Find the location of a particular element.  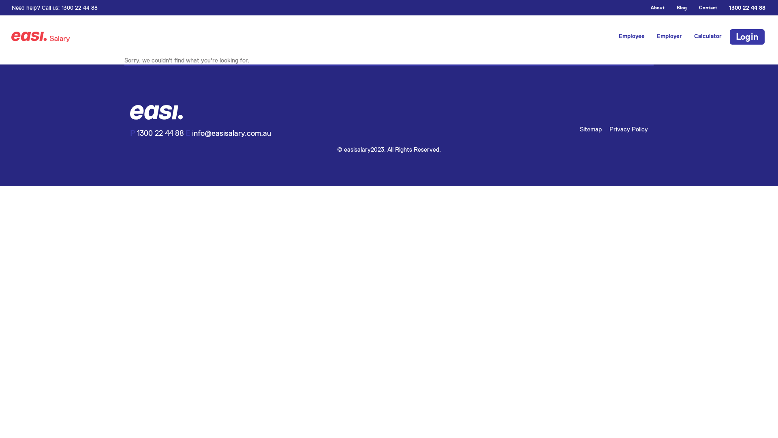

Employer is located at coordinates (669, 36).